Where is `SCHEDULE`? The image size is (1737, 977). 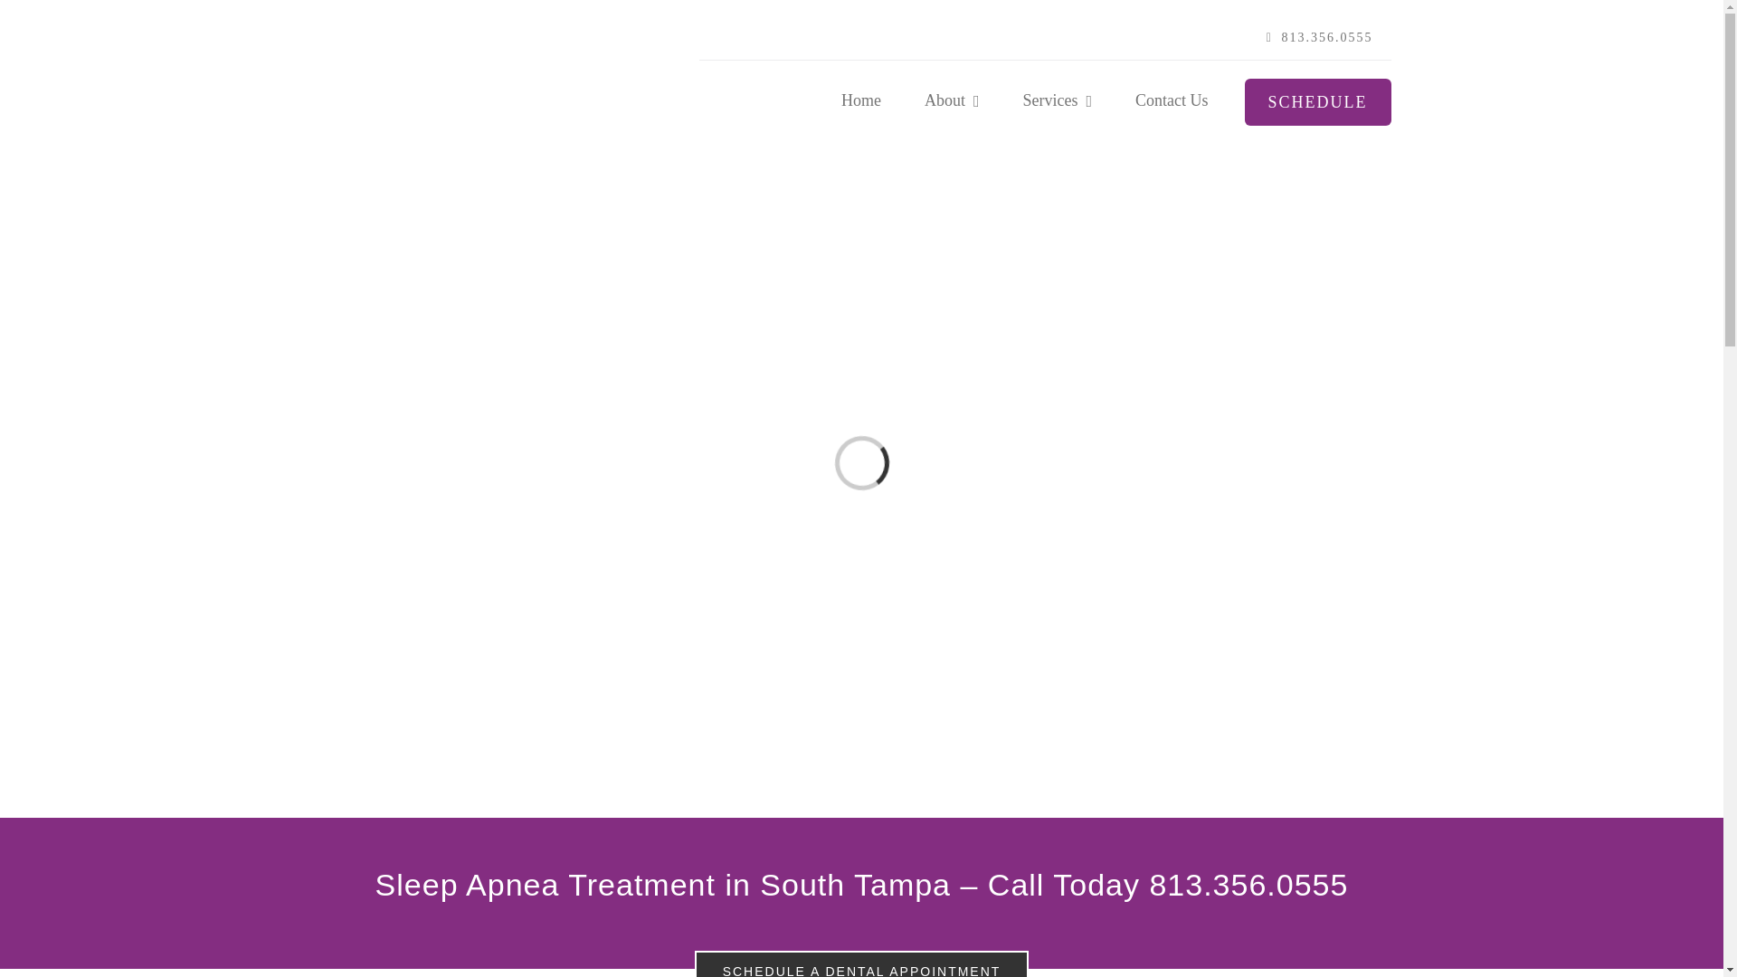
SCHEDULE is located at coordinates (1317, 102).